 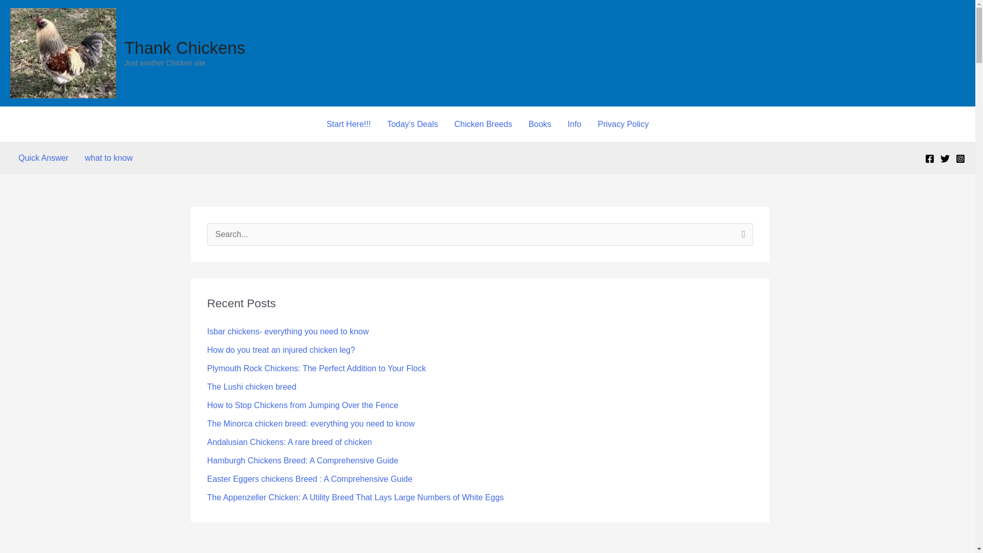 What do you see at coordinates (540, 124) in the screenshot?
I see `Books` at bounding box center [540, 124].